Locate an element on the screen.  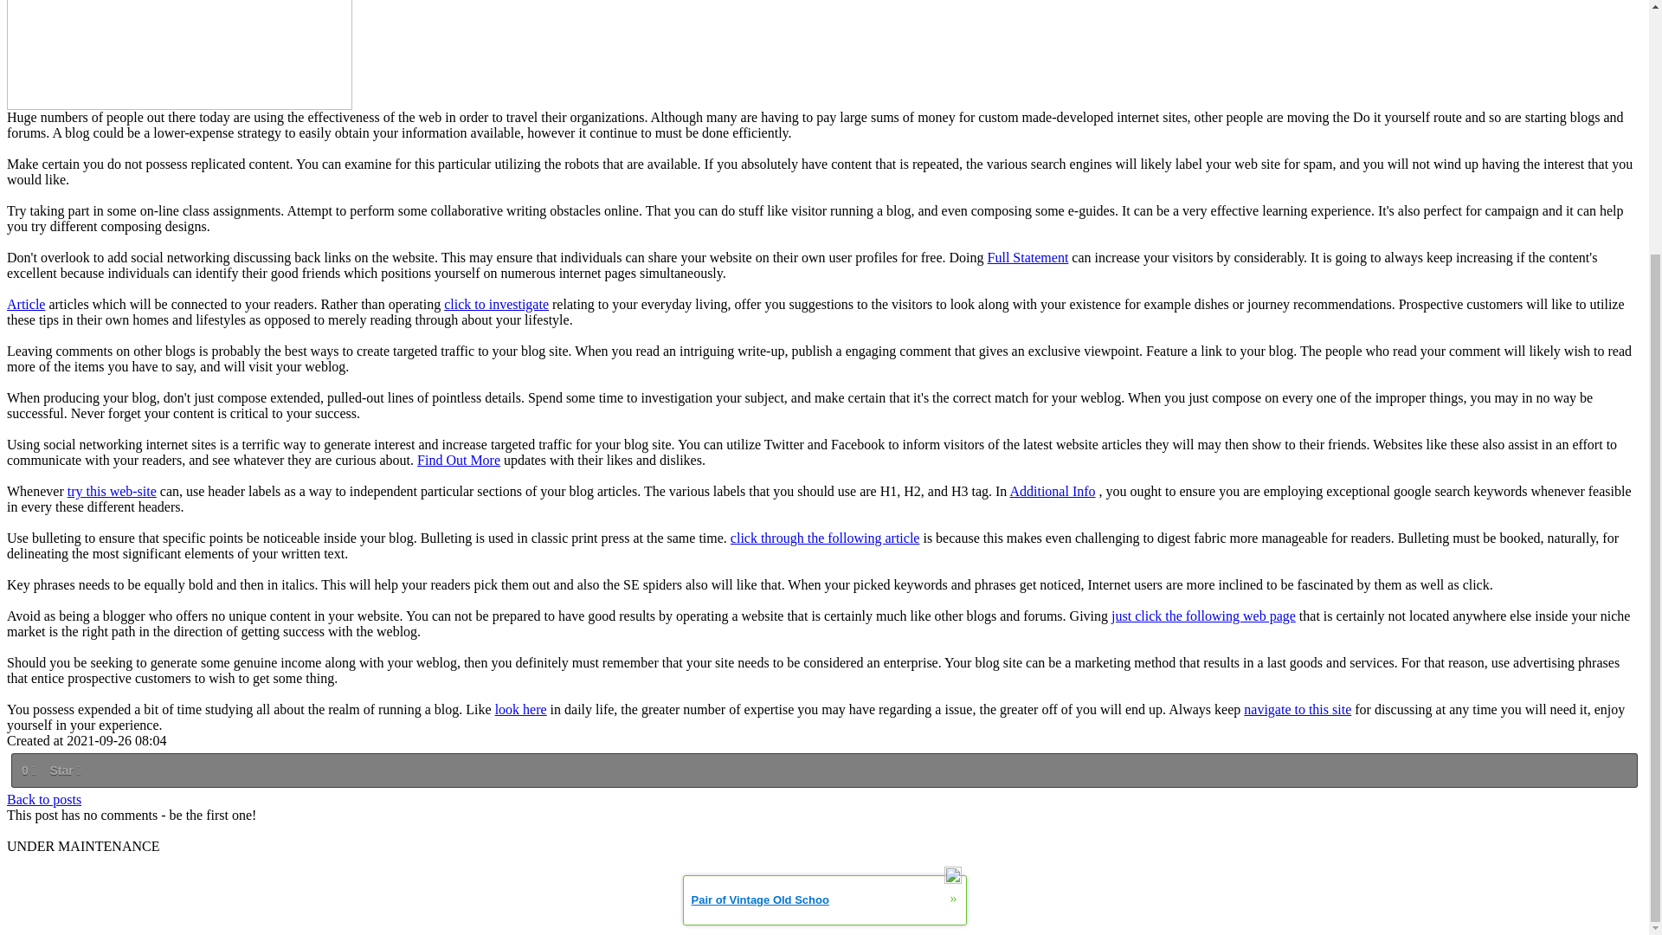
click to investigate is located at coordinates (495, 304).